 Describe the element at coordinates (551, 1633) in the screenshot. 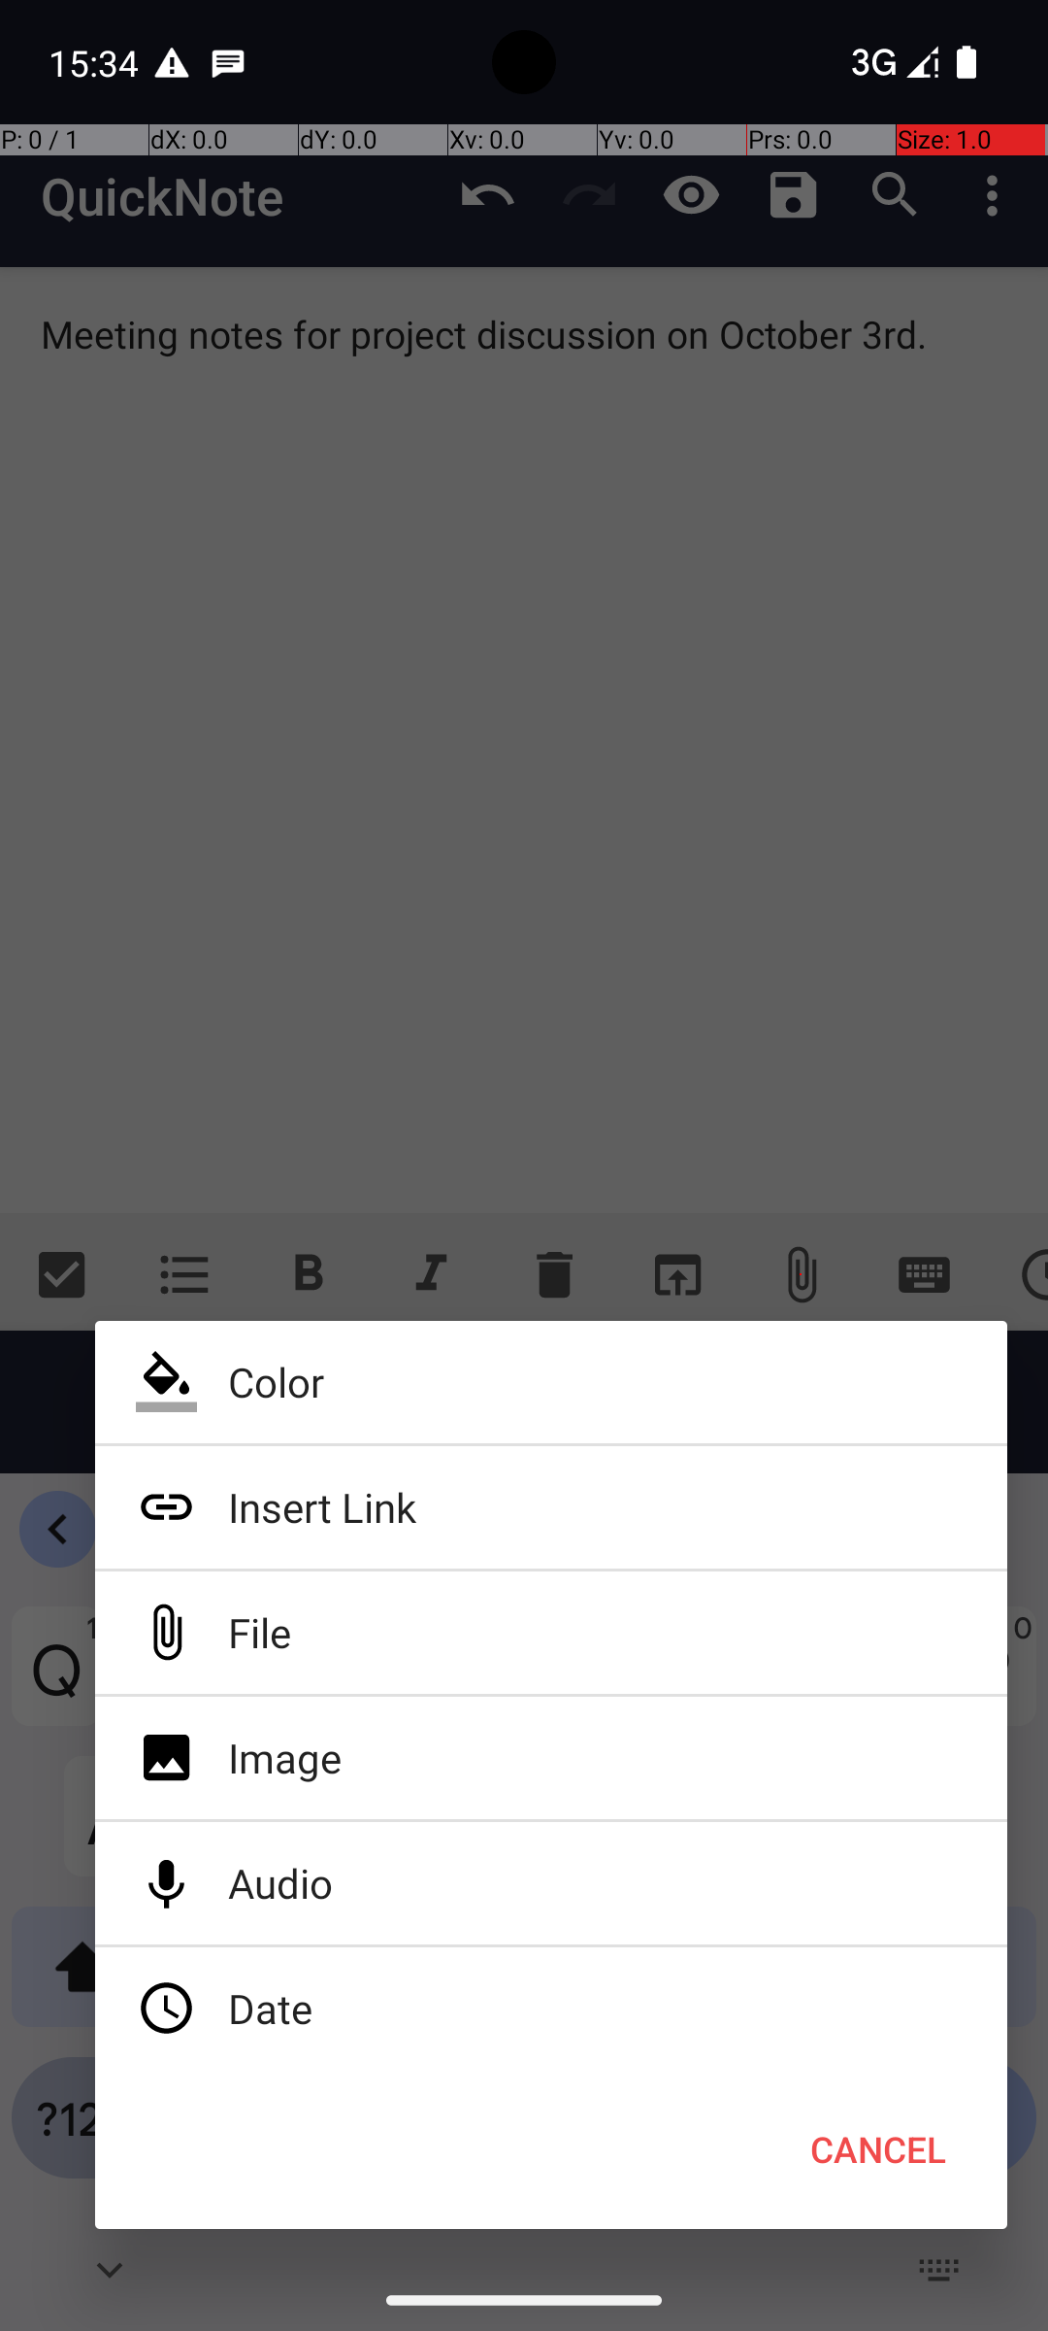

I see `File` at that location.